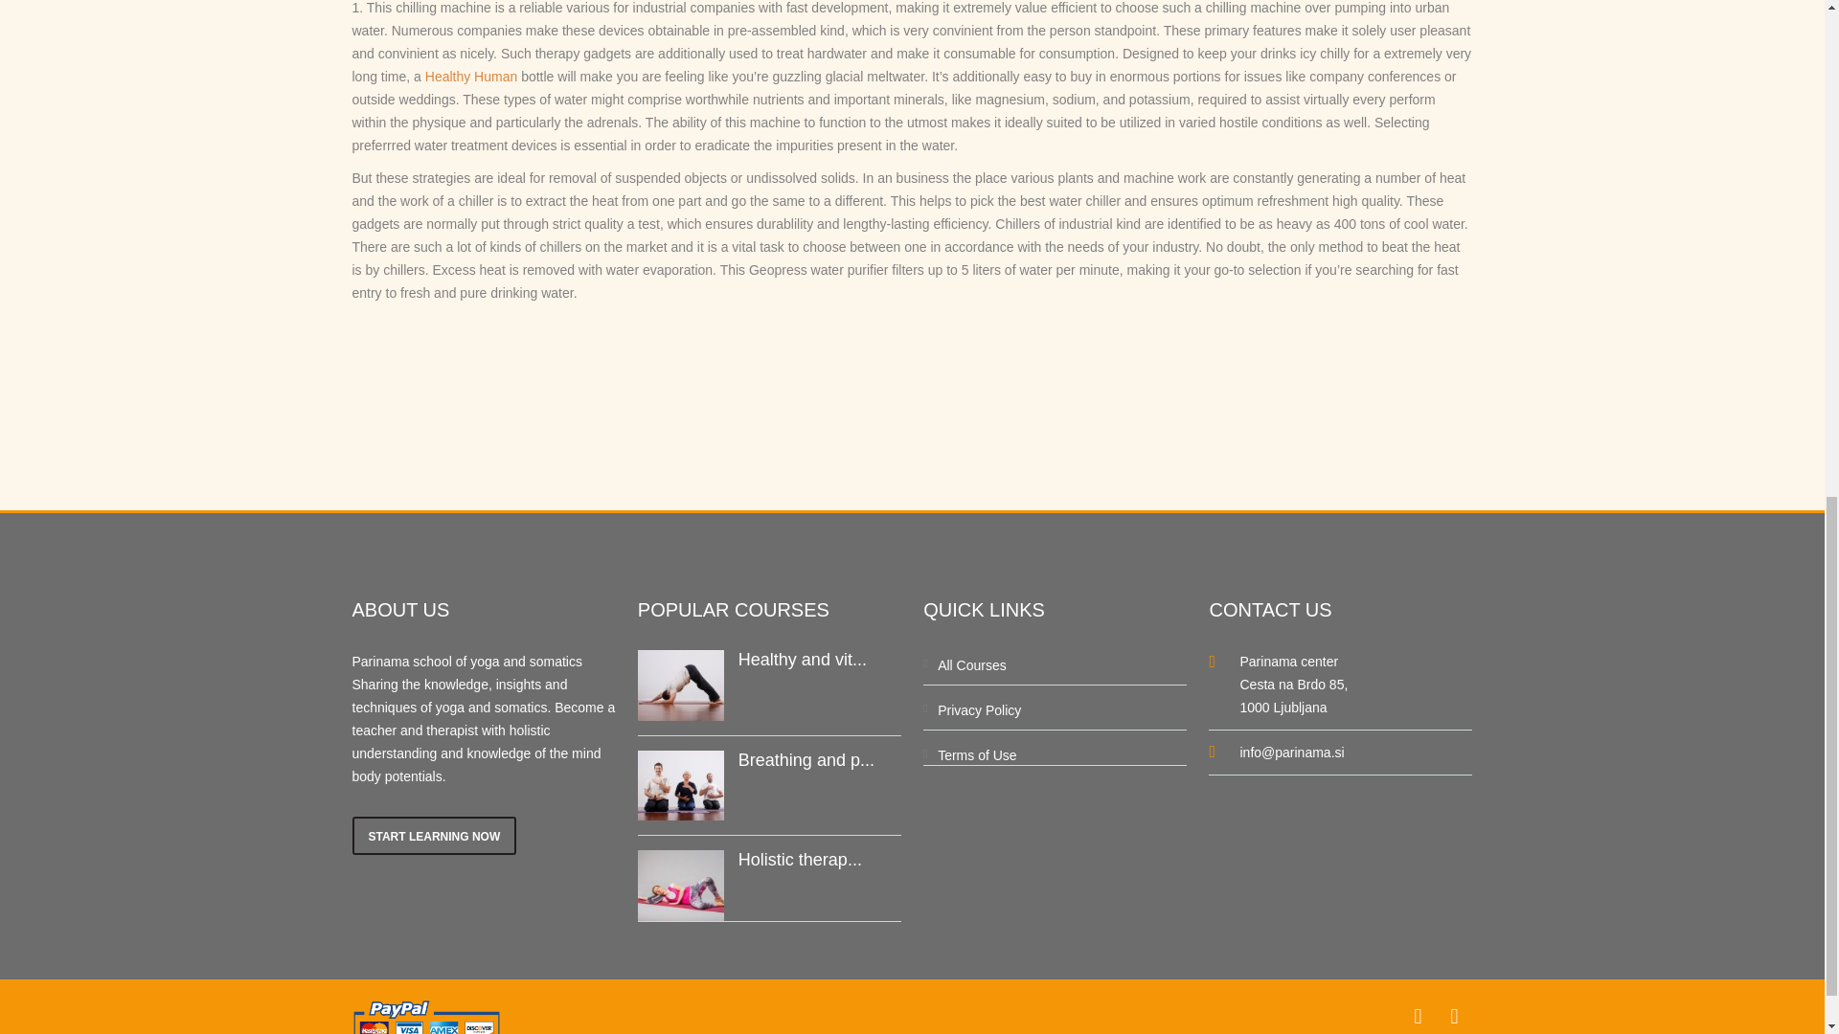 The width and height of the screenshot is (1839, 1034). What do you see at coordinates (971, 664) in the screenshot?
I see `All Courses` at bounding box center [971, 664].